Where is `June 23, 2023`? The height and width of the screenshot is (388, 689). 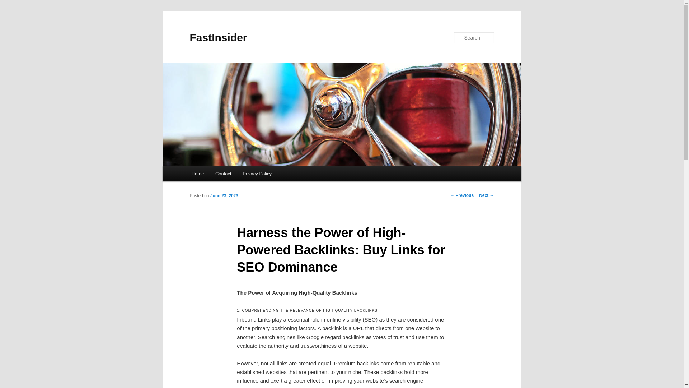 June 23, 2023 is located at coordinates (224, 195).